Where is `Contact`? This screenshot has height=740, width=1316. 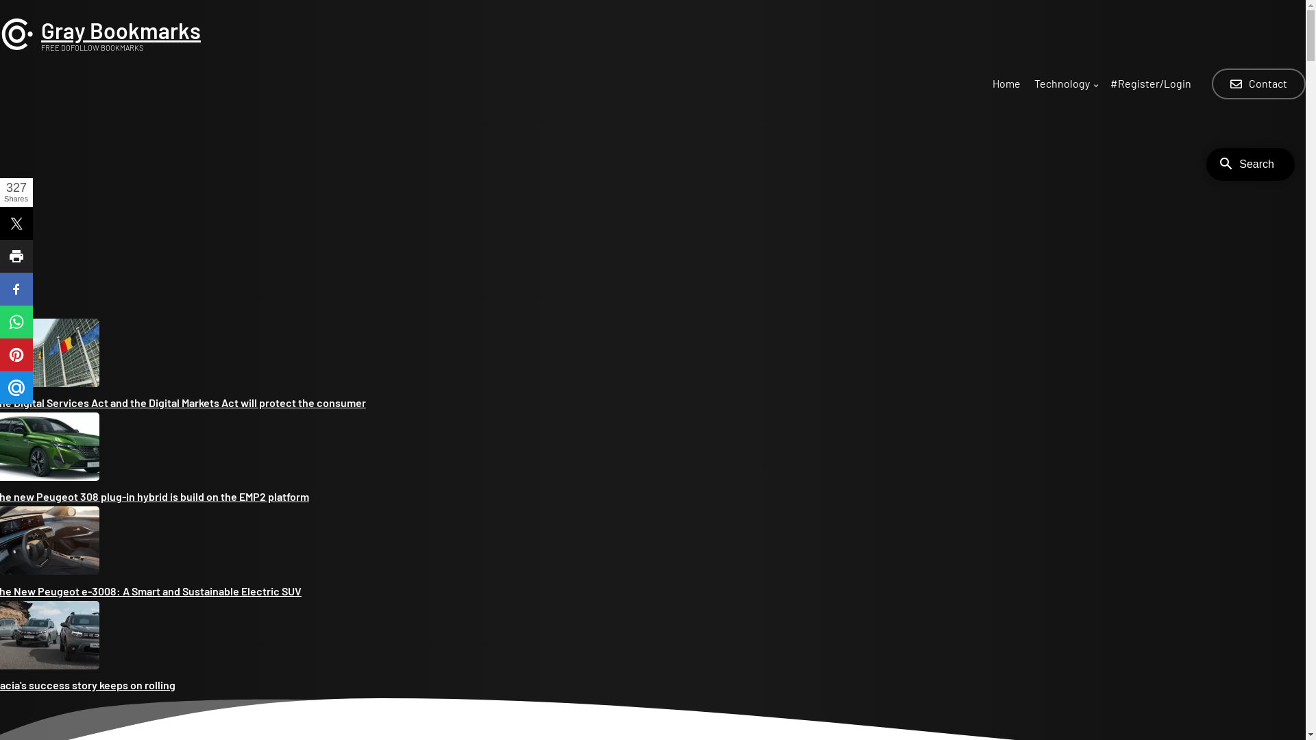
Contact is located at coordinates (1258, 84).